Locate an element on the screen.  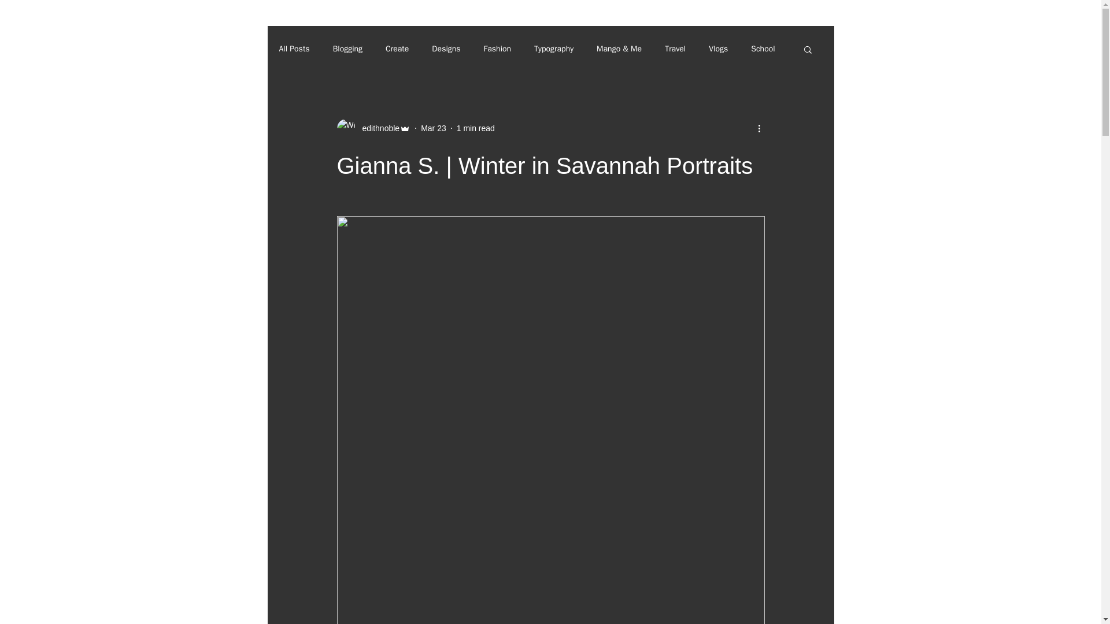
Travel is located at coordinates (675, 49).